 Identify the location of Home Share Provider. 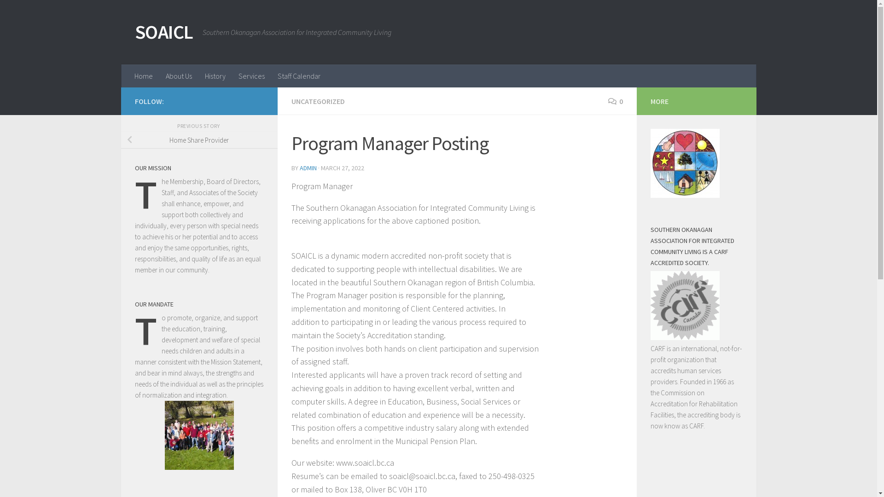
(199, 140).